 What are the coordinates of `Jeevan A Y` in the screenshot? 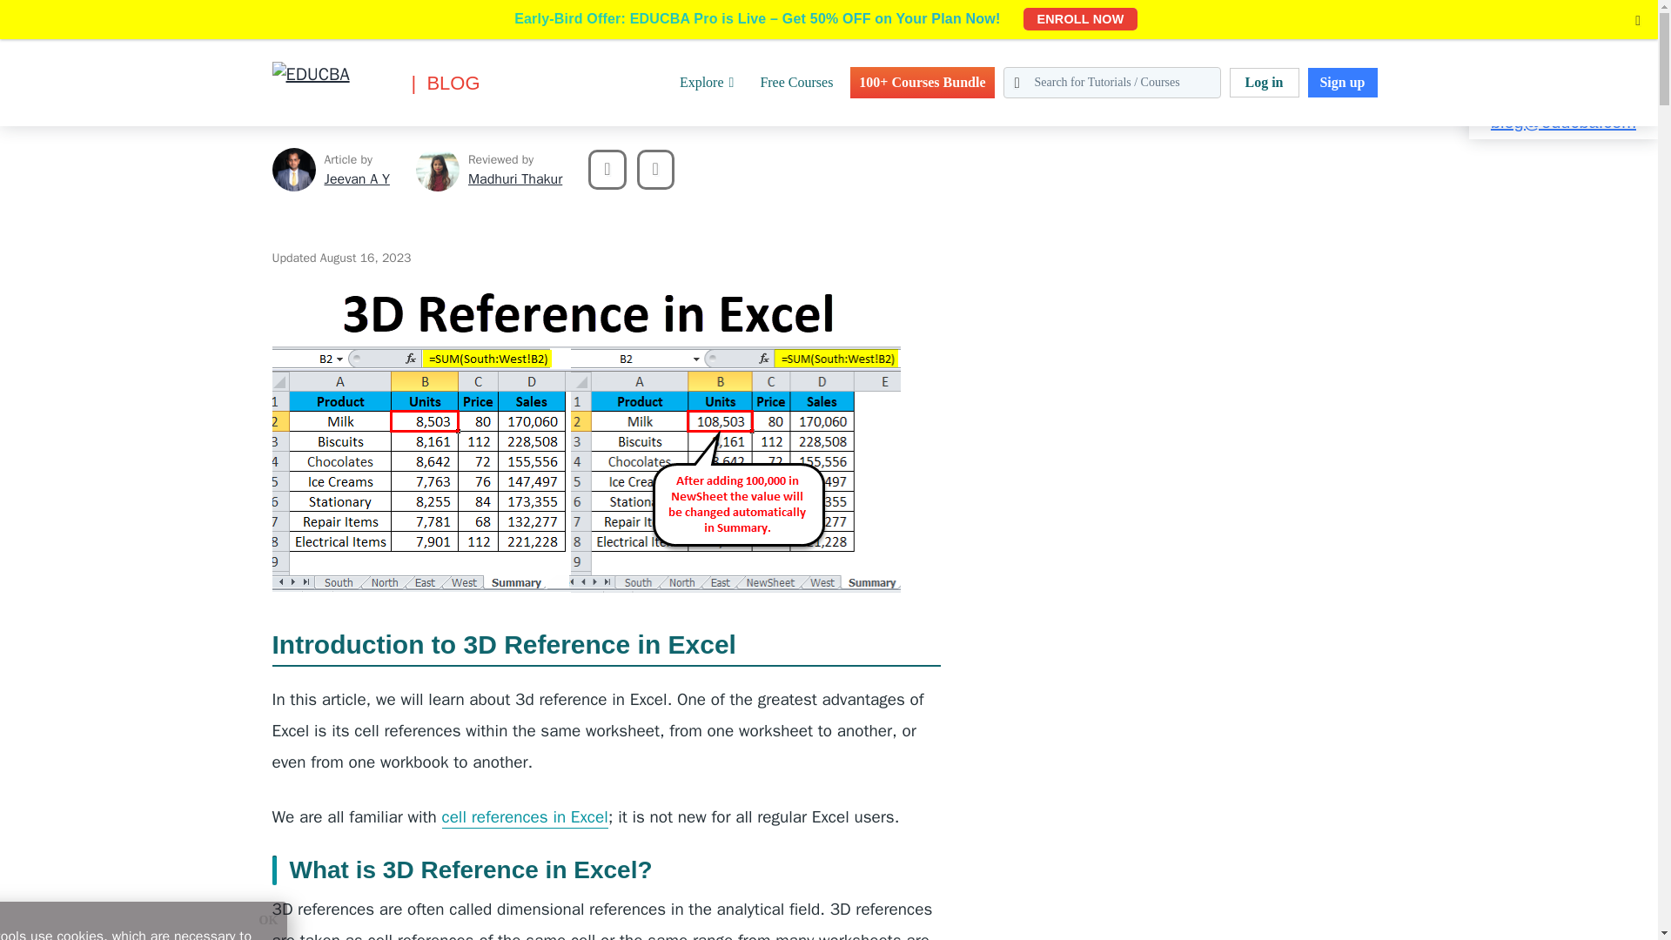 It's located at (357, 179).